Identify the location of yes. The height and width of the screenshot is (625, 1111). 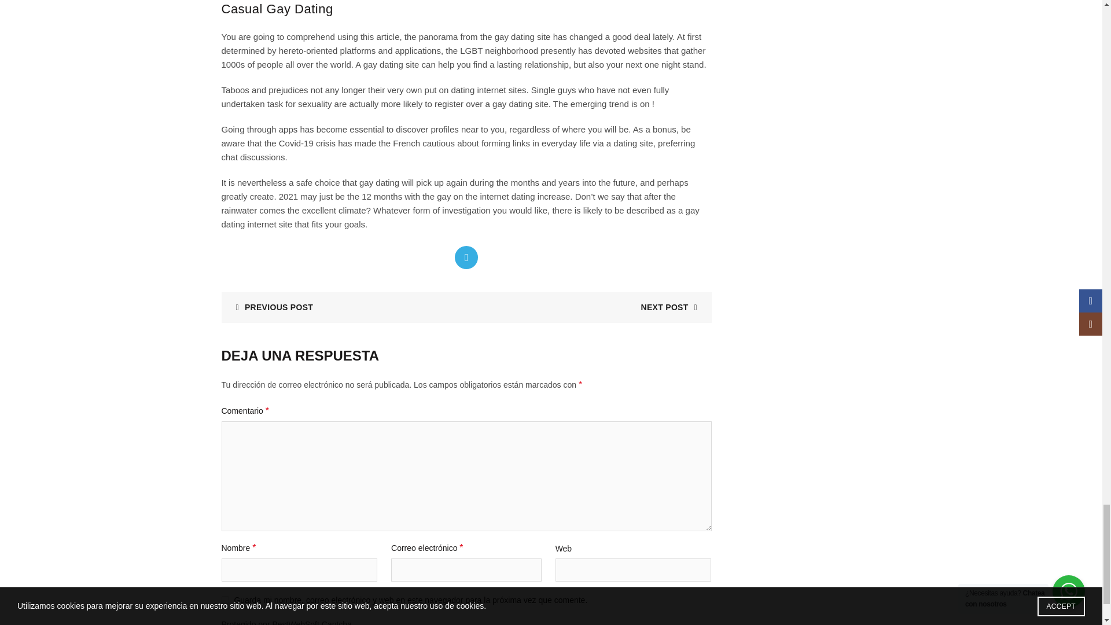
(225, 600).